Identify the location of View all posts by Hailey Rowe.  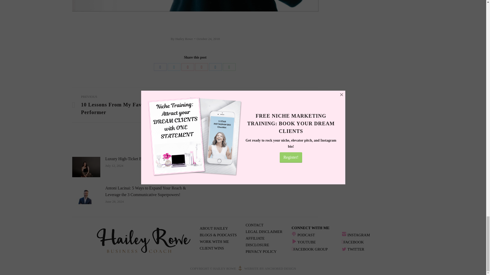
(183, 39).